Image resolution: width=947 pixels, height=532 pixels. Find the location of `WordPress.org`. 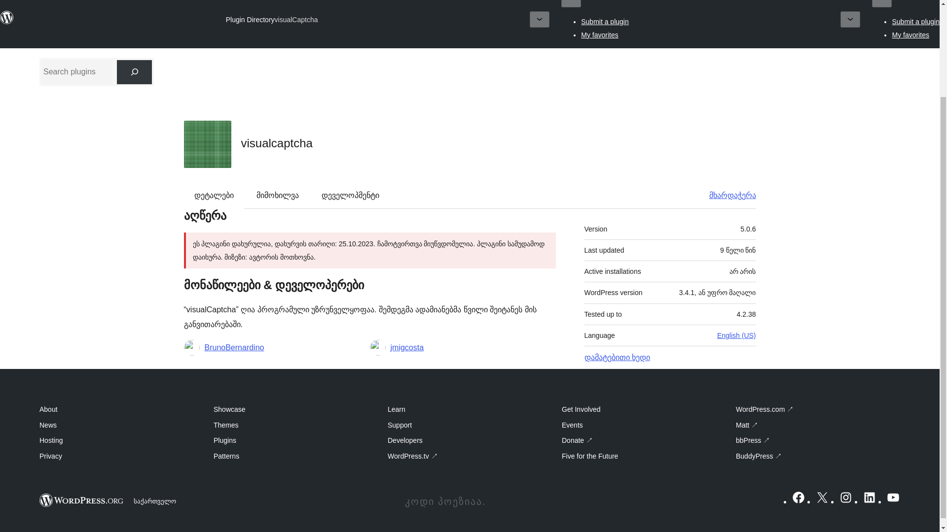

WordPress.org is located at coordinates (7, 17).